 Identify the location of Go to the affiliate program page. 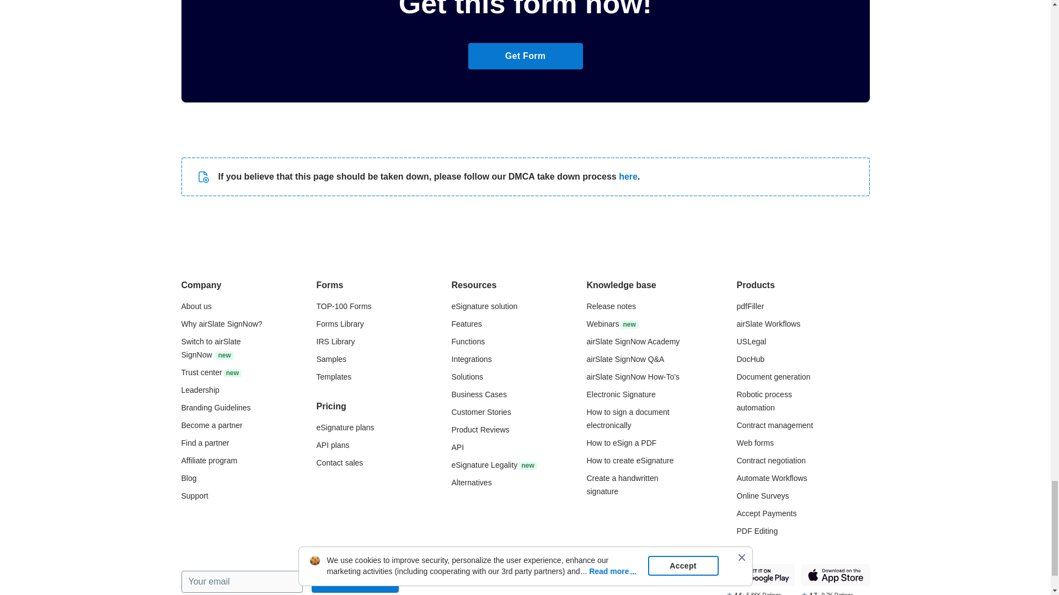
(209, 461).